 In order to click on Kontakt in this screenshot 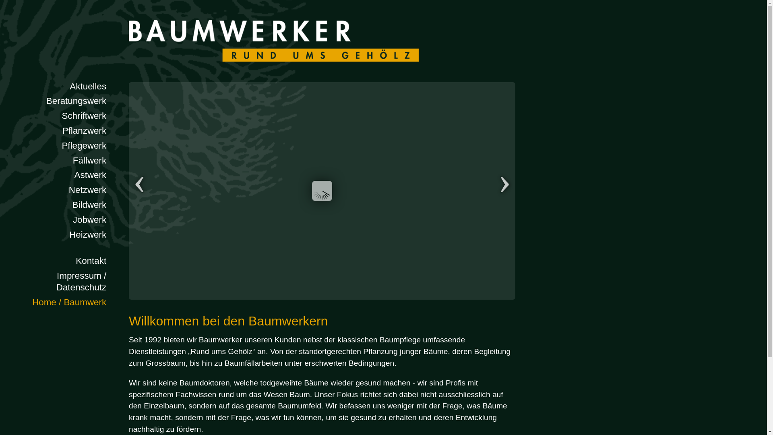, I will do `click(57, 261)`.